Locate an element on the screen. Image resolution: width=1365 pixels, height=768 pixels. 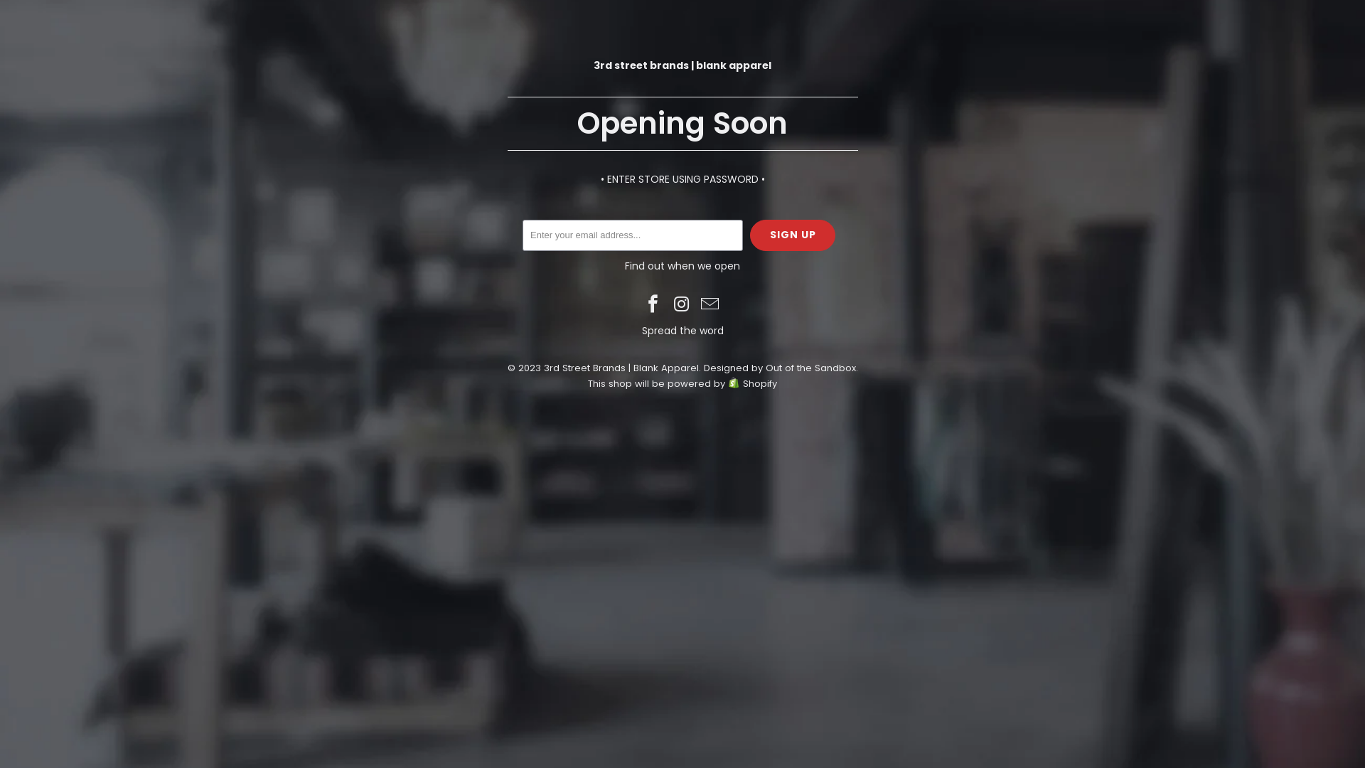
Sign Up is located at coordinates (793, 235).